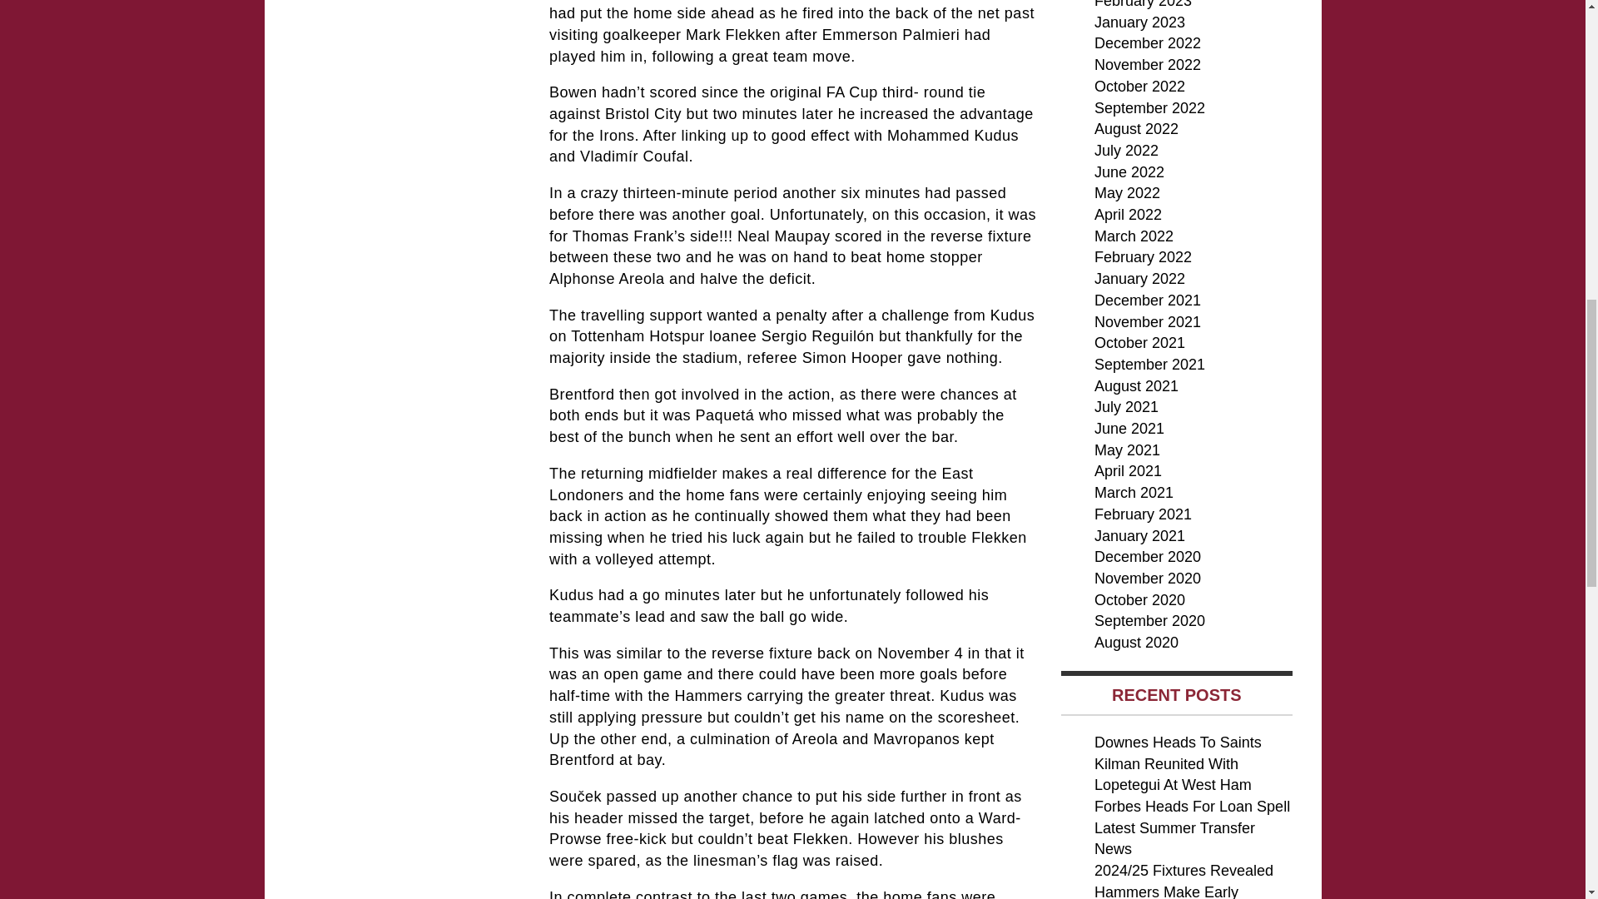  What do you see at coordinates (1144, 4) in the screenshot?
I see `February 2023` at bounding box center [1144, 4].